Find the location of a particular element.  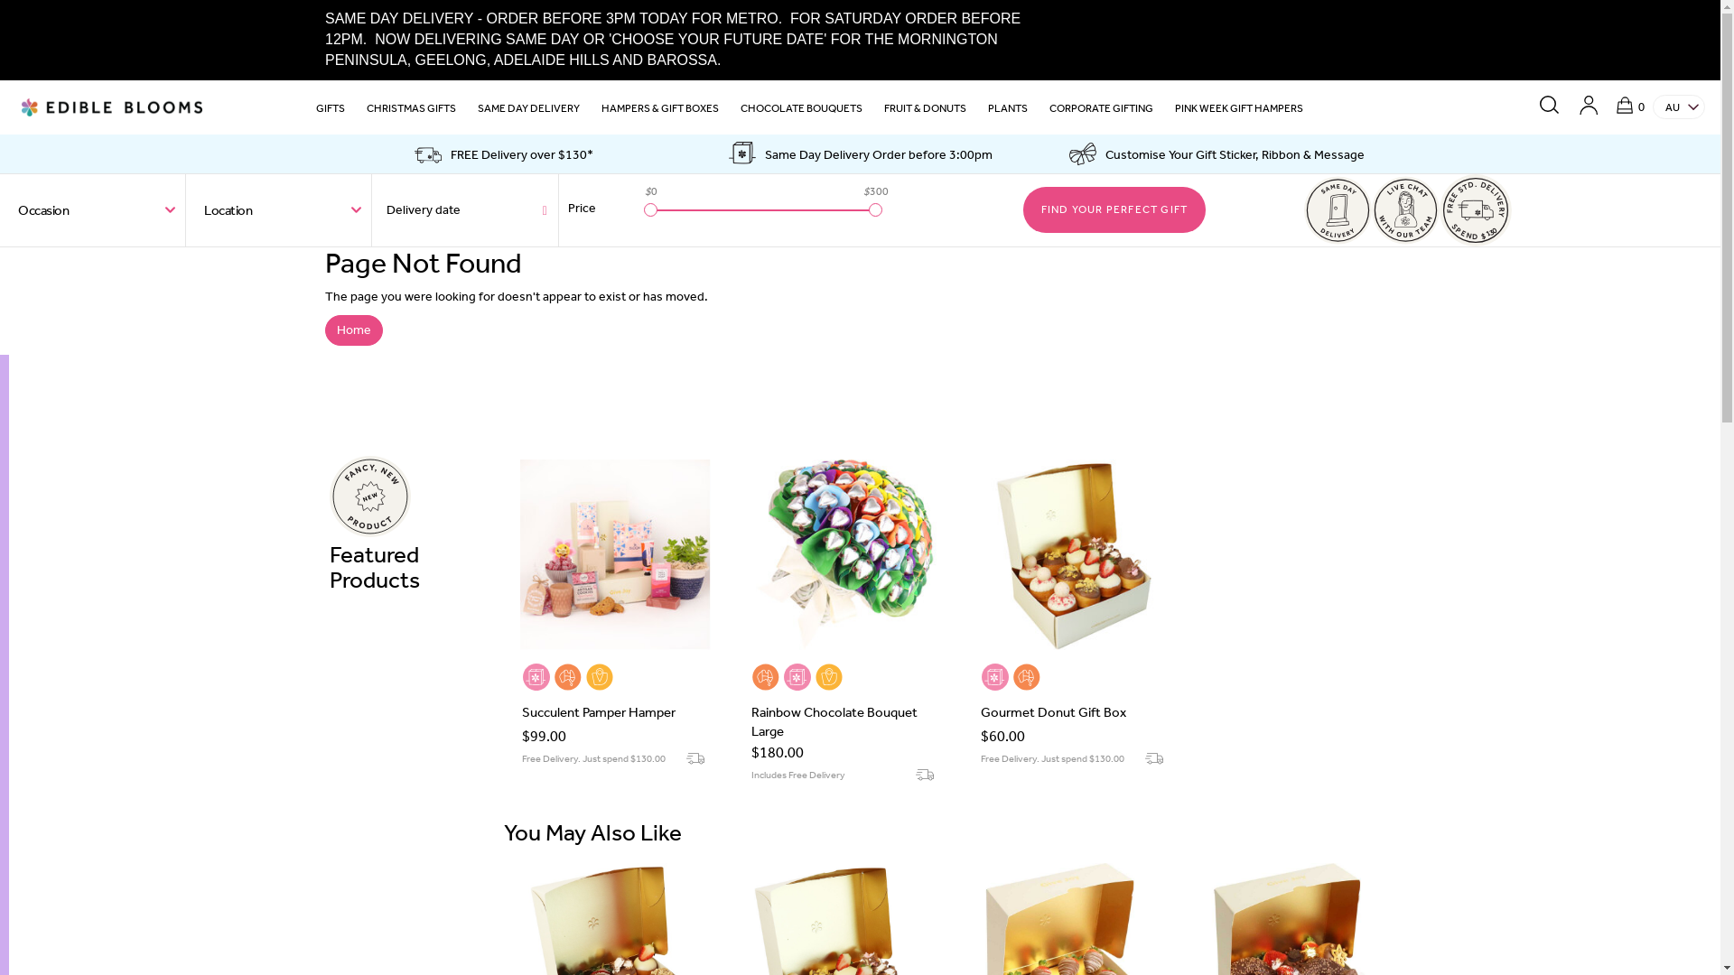

AU is located at coordinates (1679, 107).